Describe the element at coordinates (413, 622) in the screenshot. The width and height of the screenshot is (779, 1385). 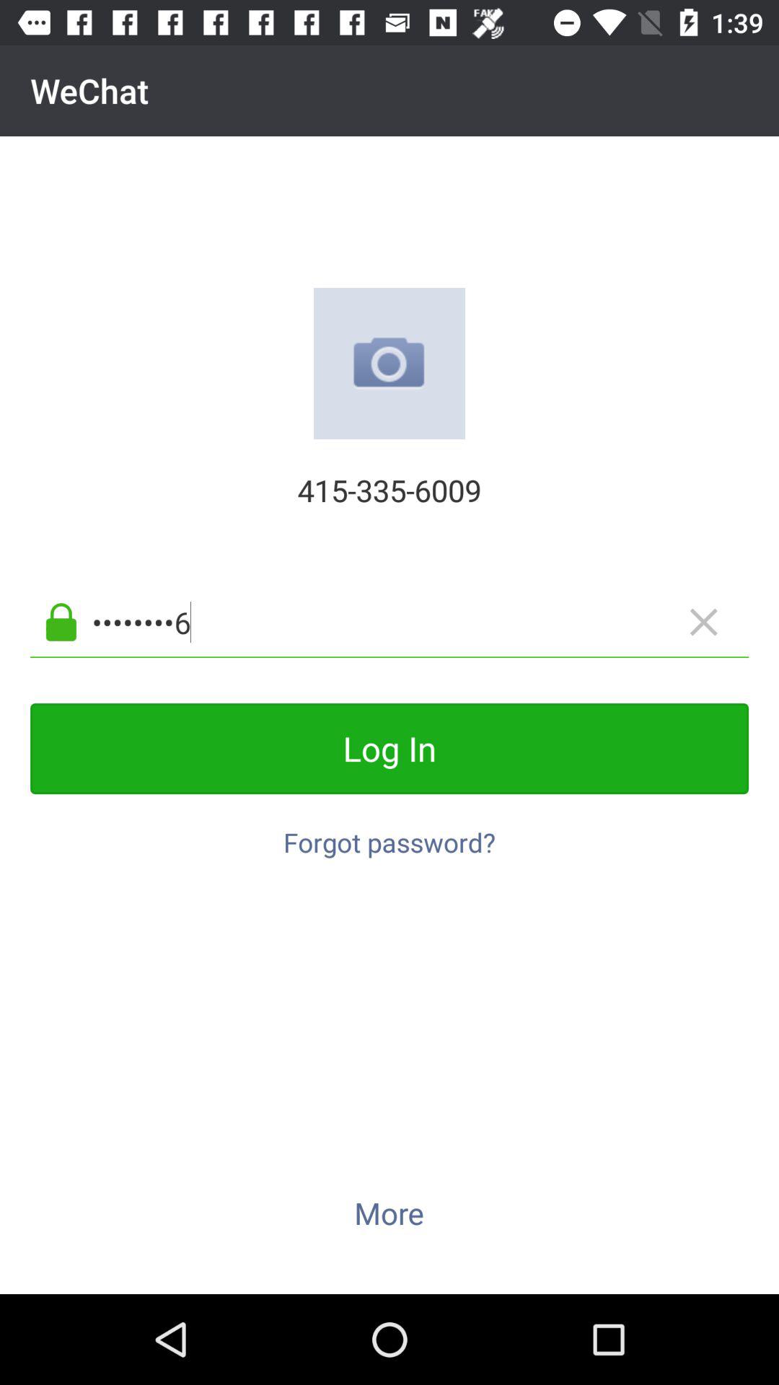
I see `open the app below 415-335-6009 item` at that location.